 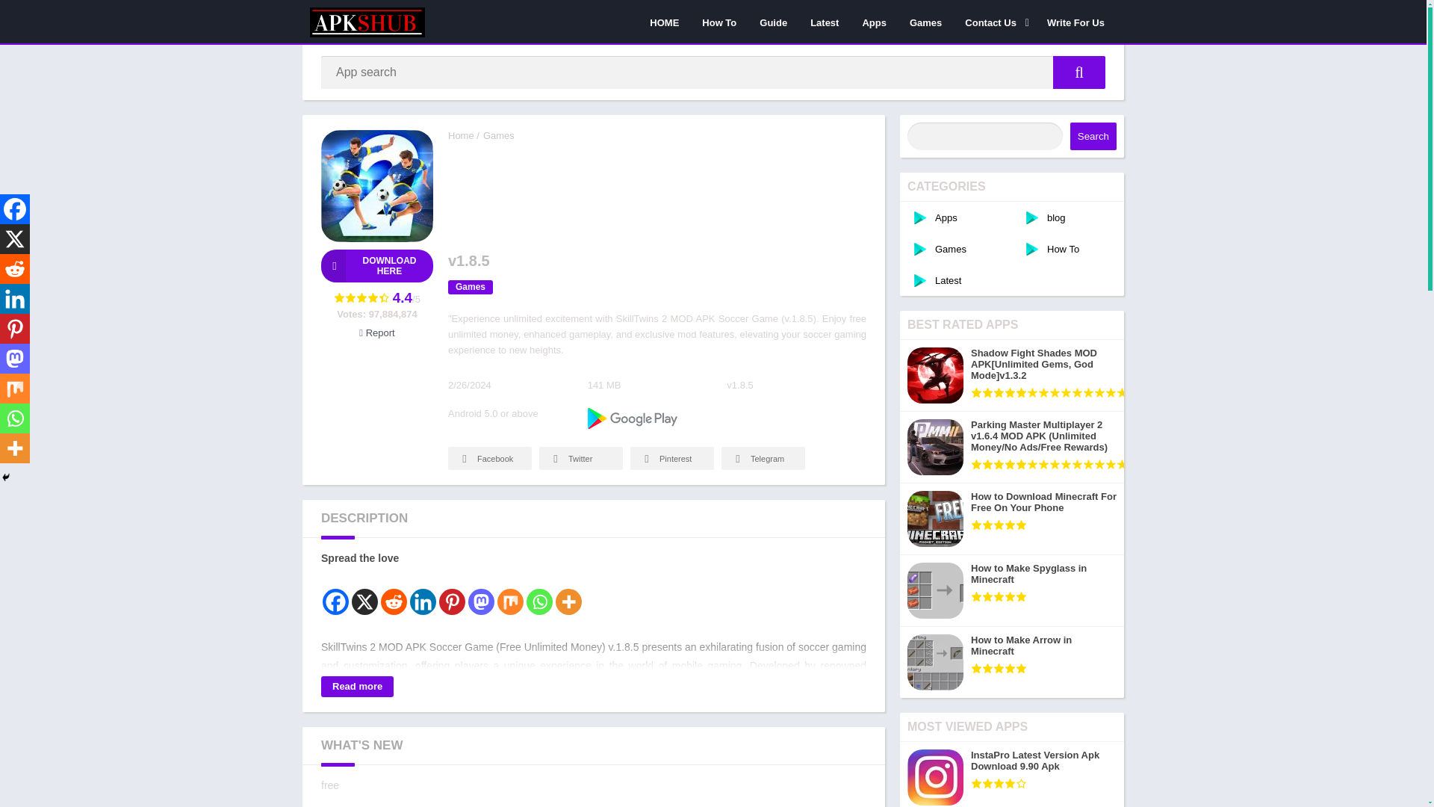 I want to click on Report, so click(x=376, y=333).